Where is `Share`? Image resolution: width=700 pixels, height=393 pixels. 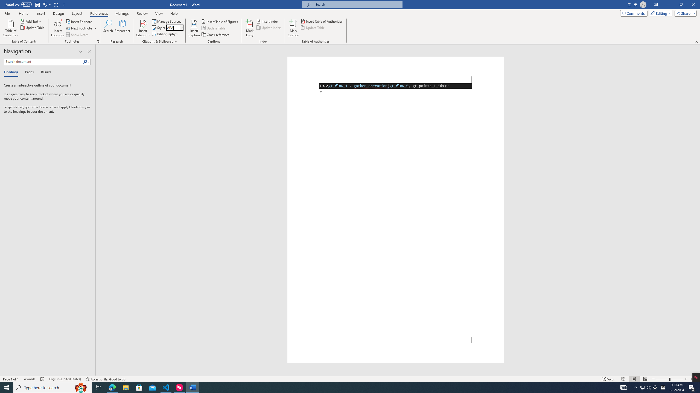 Share is located at coordinates (685, 13).